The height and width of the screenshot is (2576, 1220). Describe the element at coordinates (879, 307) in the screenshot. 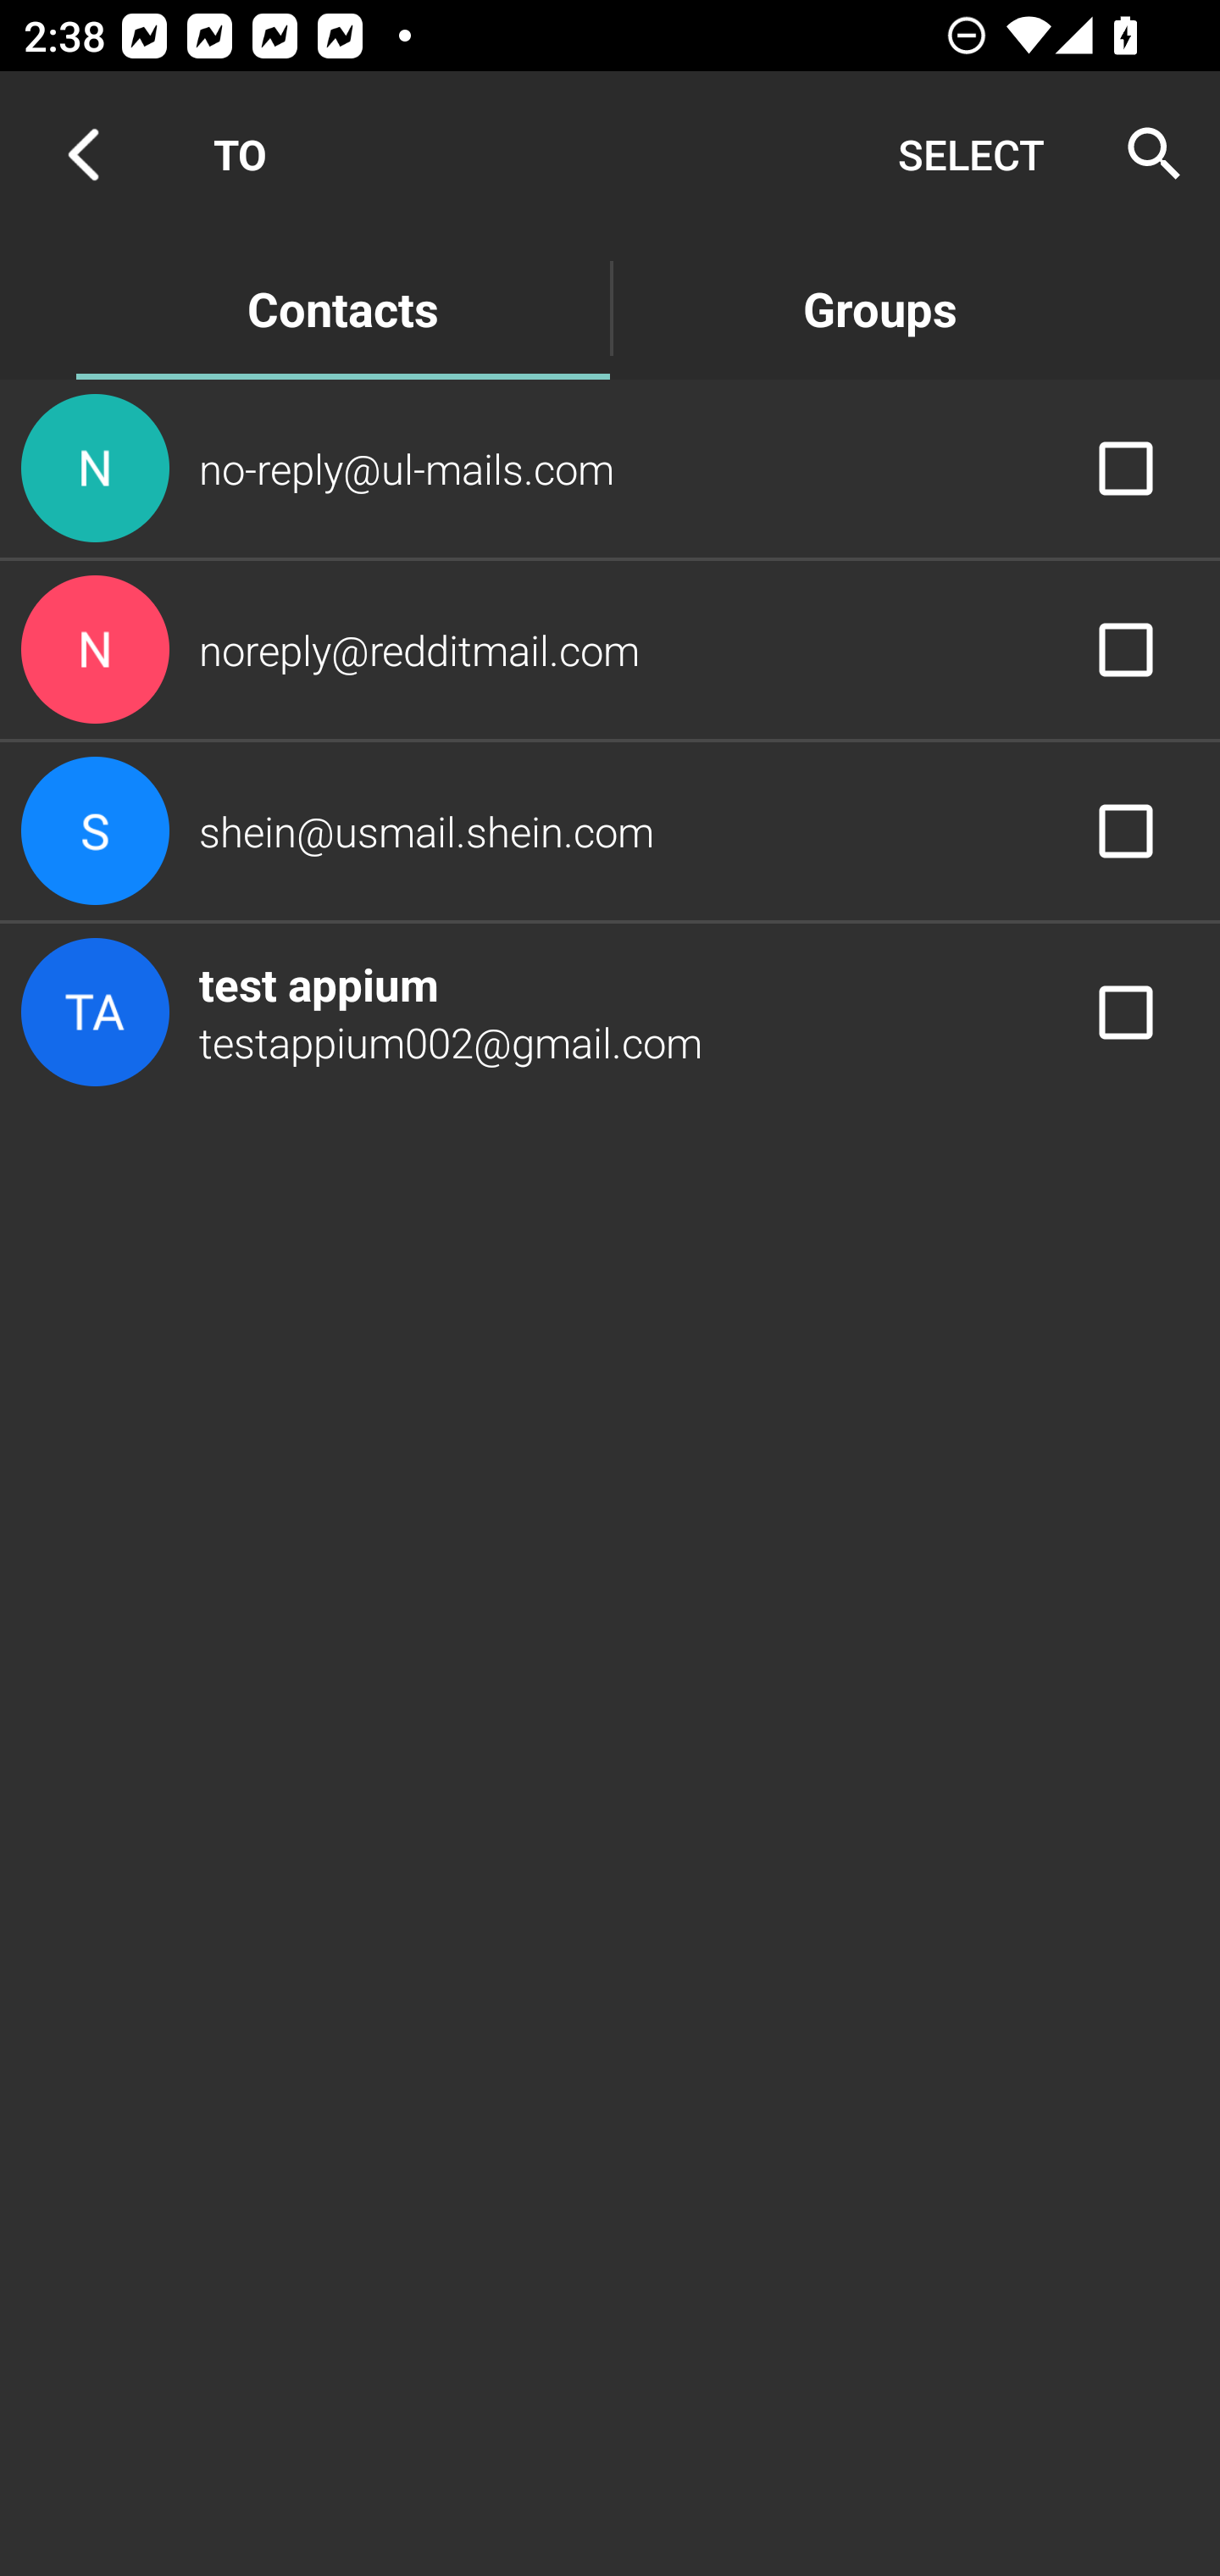

I see `Groups` at that location.